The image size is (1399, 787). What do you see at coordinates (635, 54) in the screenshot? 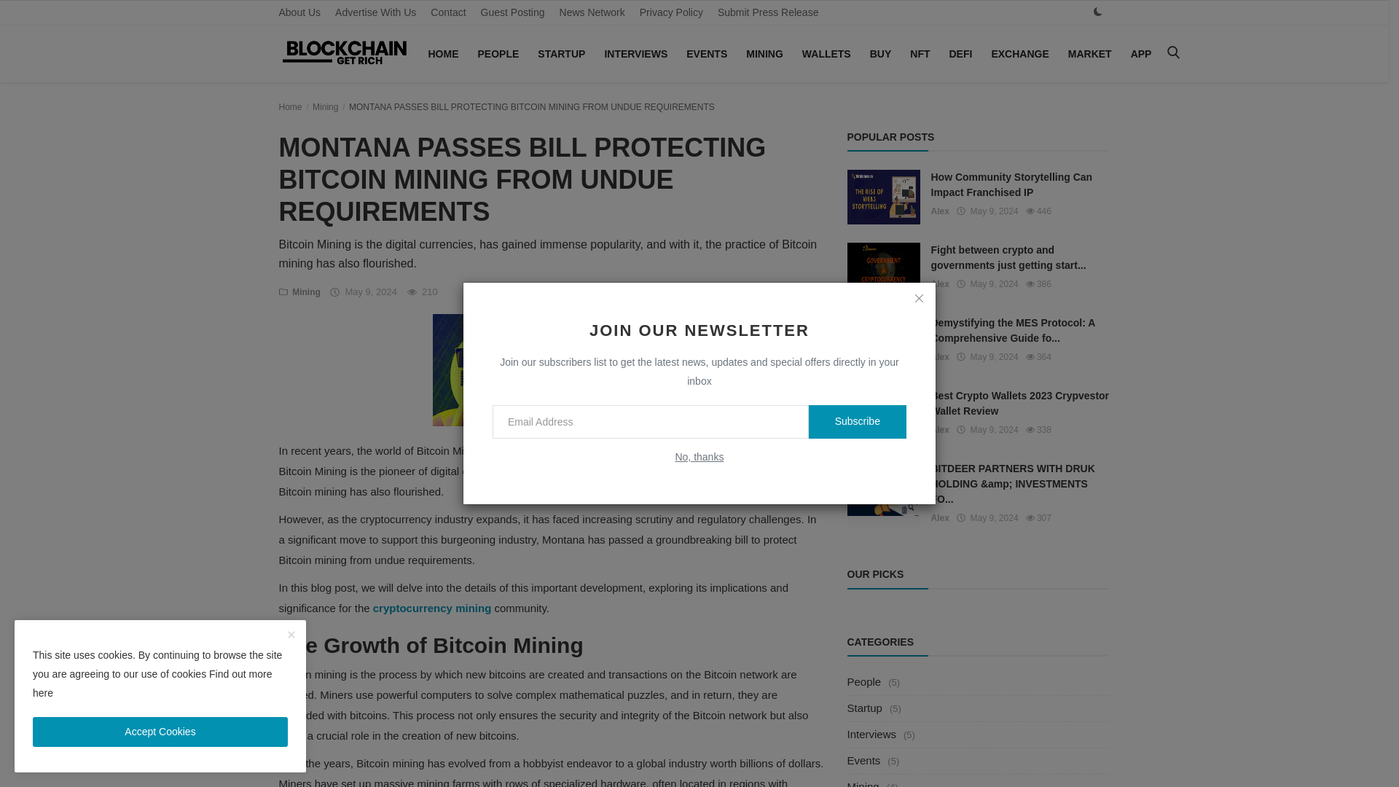
I see `INTERVIEWS` at bounding box center [635, 54].